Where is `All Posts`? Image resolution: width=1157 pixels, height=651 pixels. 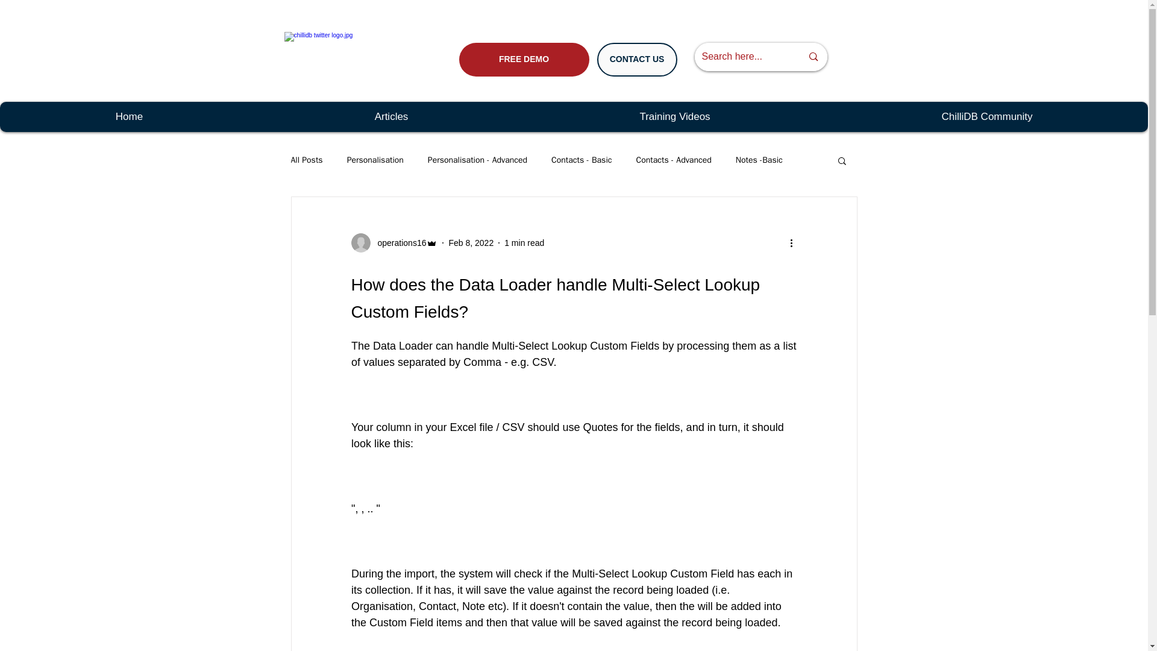
All Posts is located at coordinates (306, 160).